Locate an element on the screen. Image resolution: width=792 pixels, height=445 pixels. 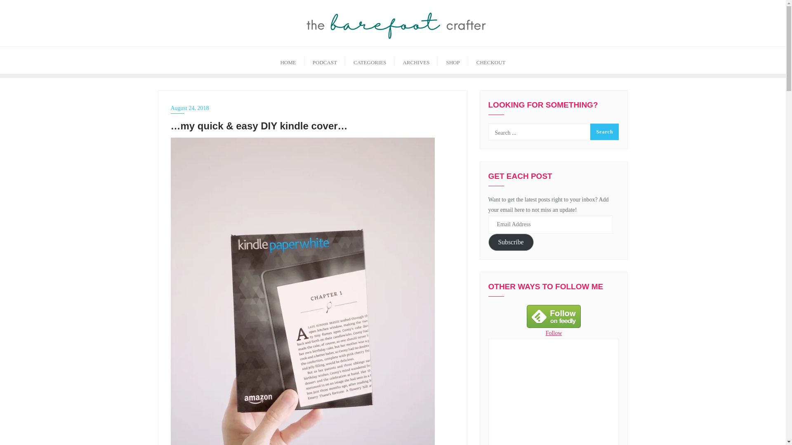
CHECKOUT is located at coordinates (491, 60).